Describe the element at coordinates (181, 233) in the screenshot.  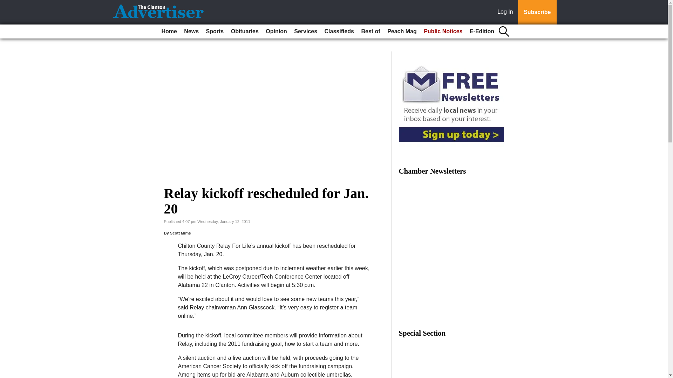
I see `Scott Mims` at that location.